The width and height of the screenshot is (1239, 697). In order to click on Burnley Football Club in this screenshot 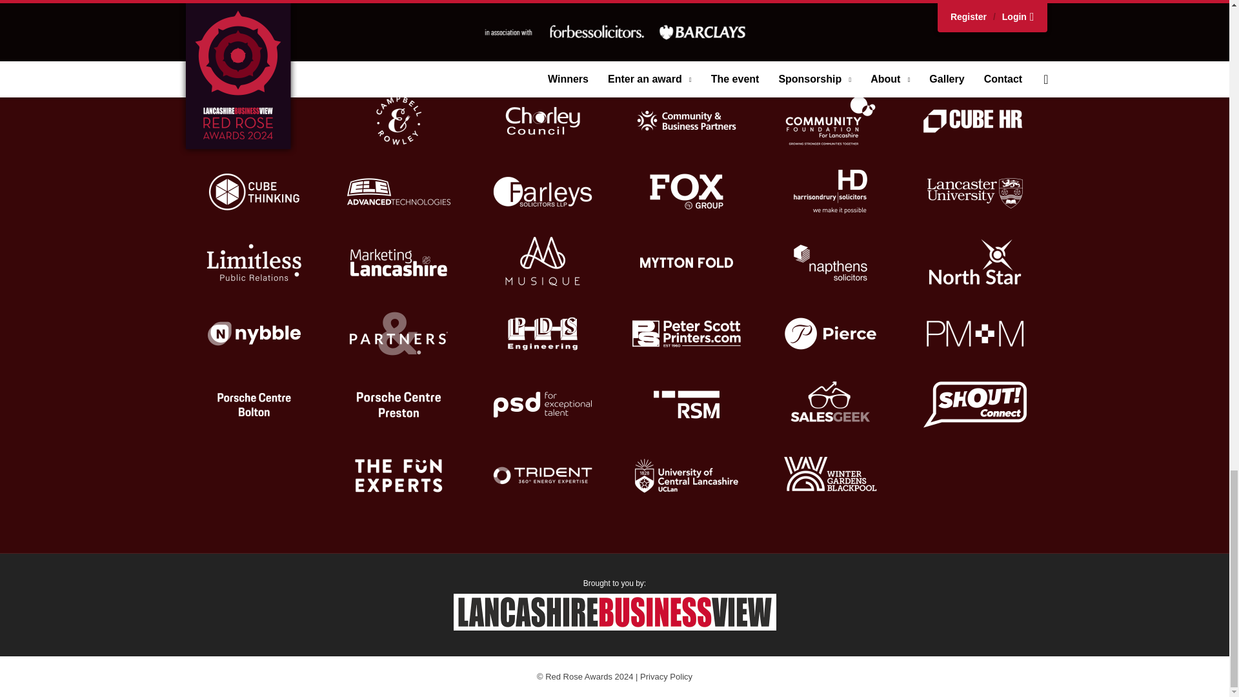, I will do `click(254, 120)`.